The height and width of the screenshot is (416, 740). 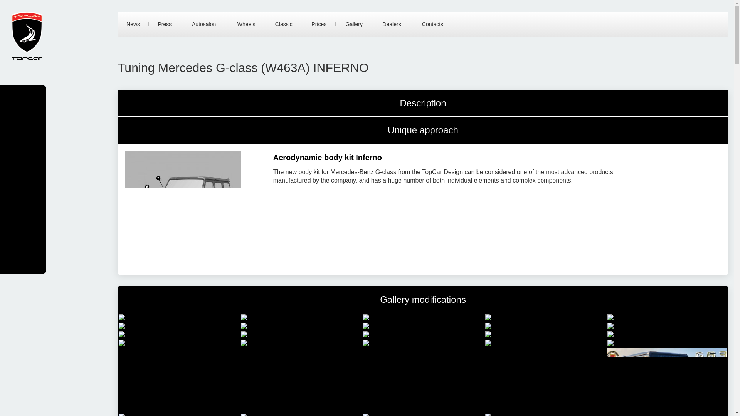 I want to click on Prices, so click(x=319, y=24).